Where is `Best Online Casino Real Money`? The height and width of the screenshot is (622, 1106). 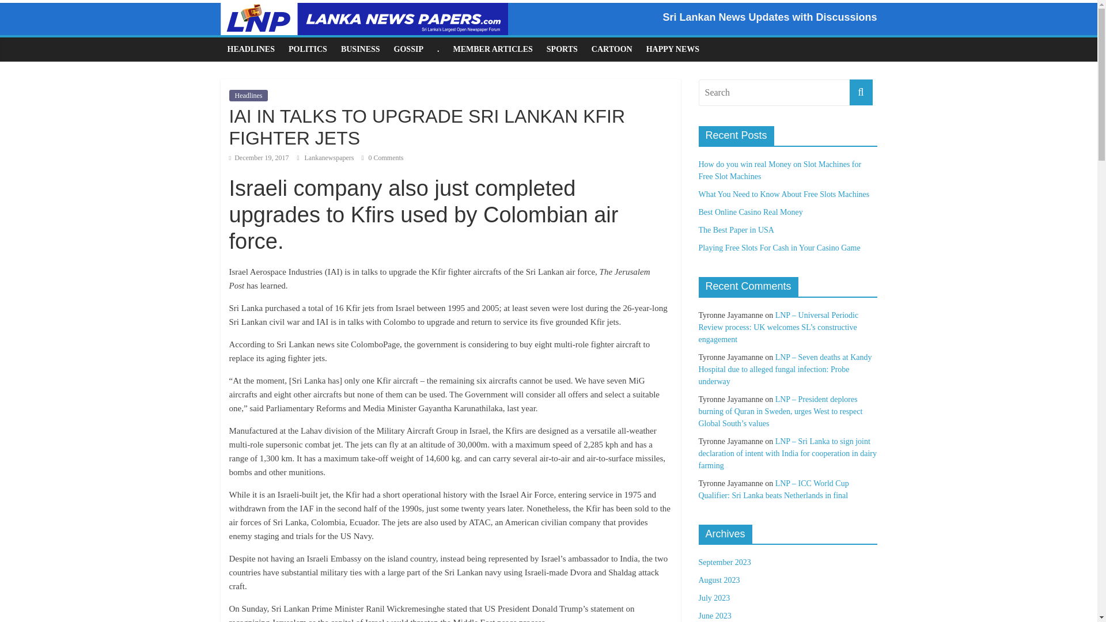
Best Online Casino Real Money is located at coordinates (750, 212).